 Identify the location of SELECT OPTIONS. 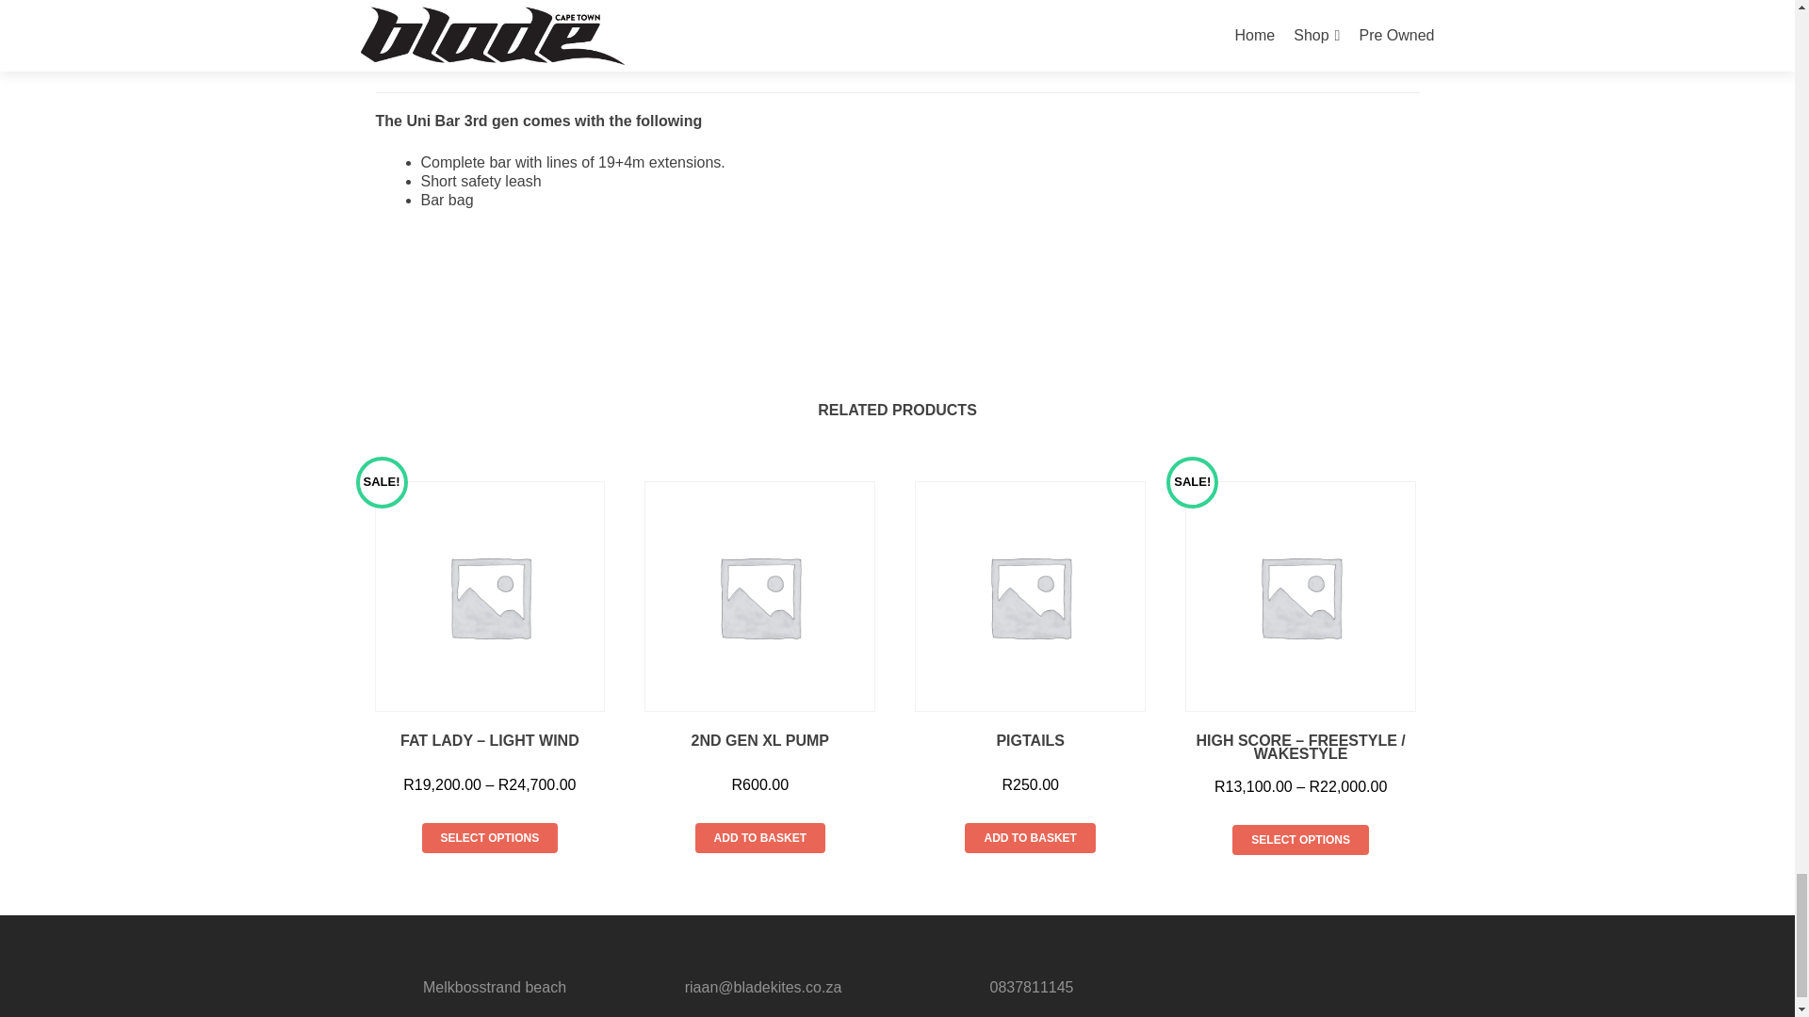
(759, 623).